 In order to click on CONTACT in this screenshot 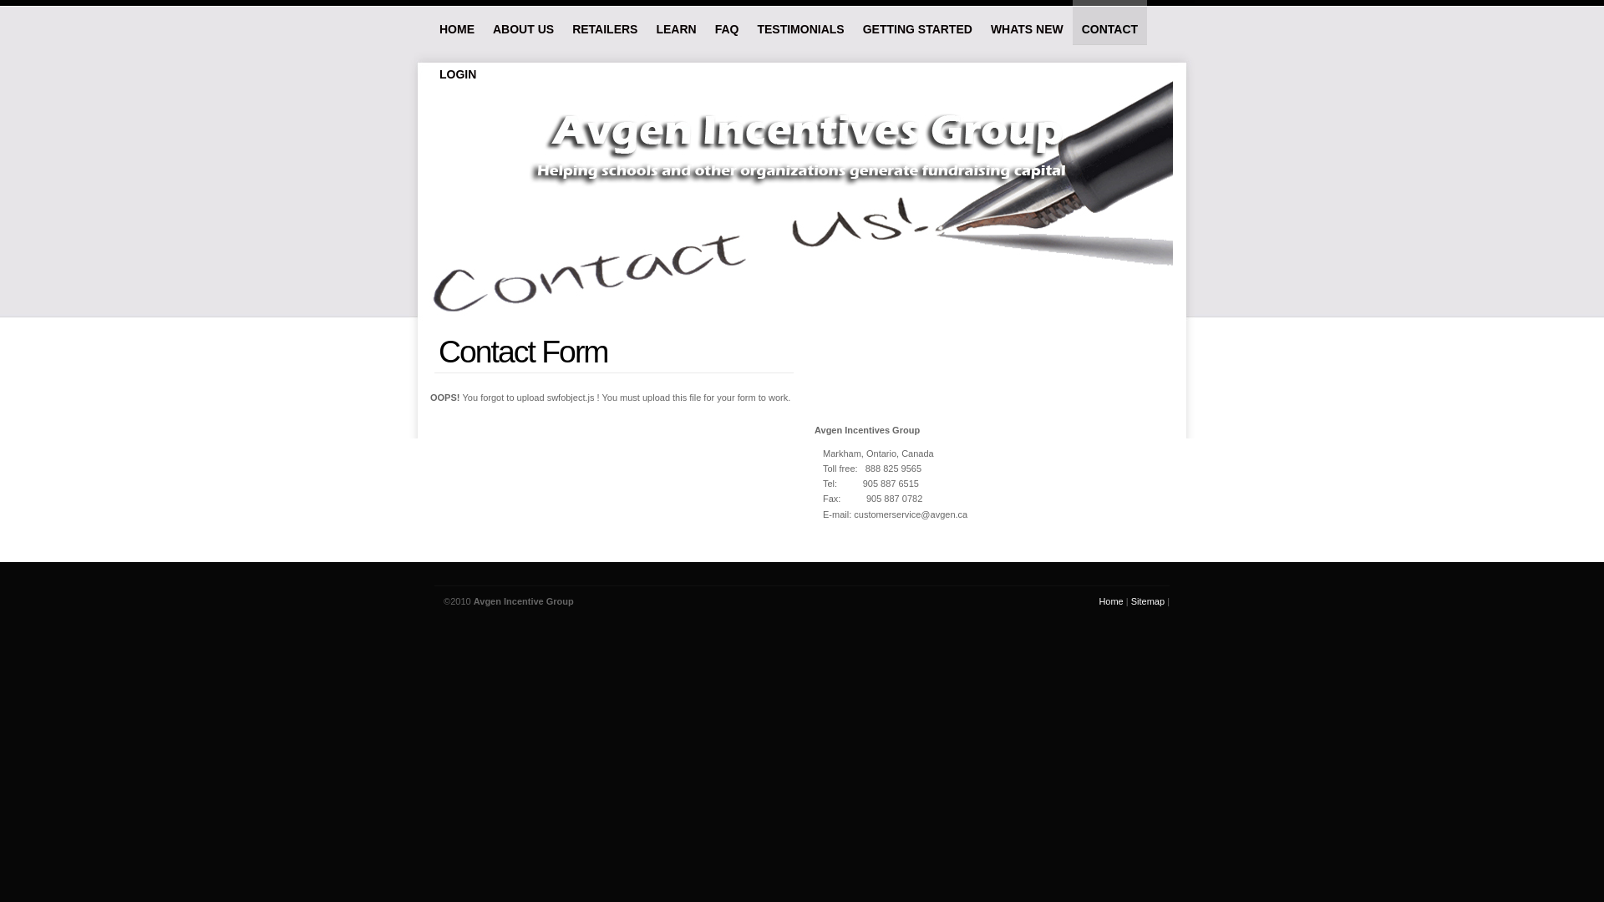, I will do `click(1109, 23)`.